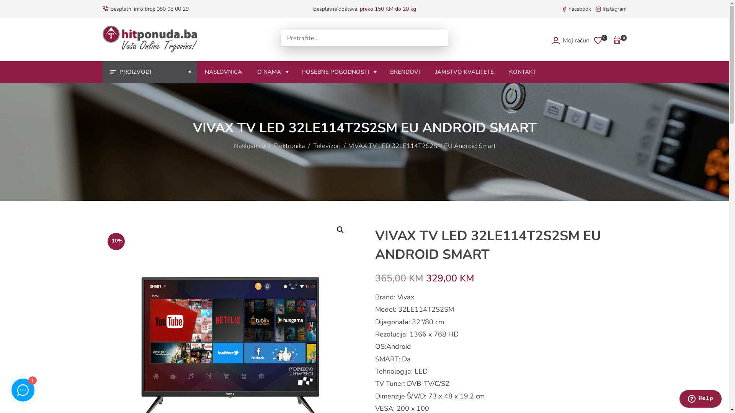 Image resolution: width=735 pixels, height=413 pixels. I want to click on Opens a widget where you can chat to one of our agents, so click(701, 400).